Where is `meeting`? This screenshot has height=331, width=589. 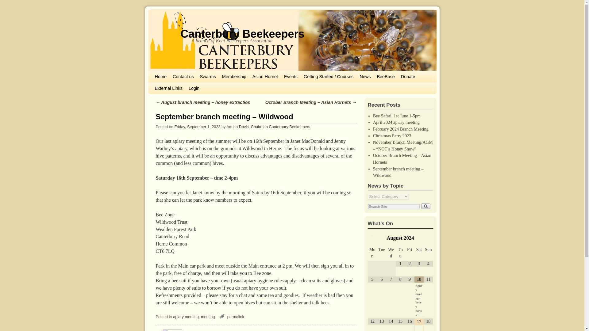 meeting is located at coordinates (208, 317).